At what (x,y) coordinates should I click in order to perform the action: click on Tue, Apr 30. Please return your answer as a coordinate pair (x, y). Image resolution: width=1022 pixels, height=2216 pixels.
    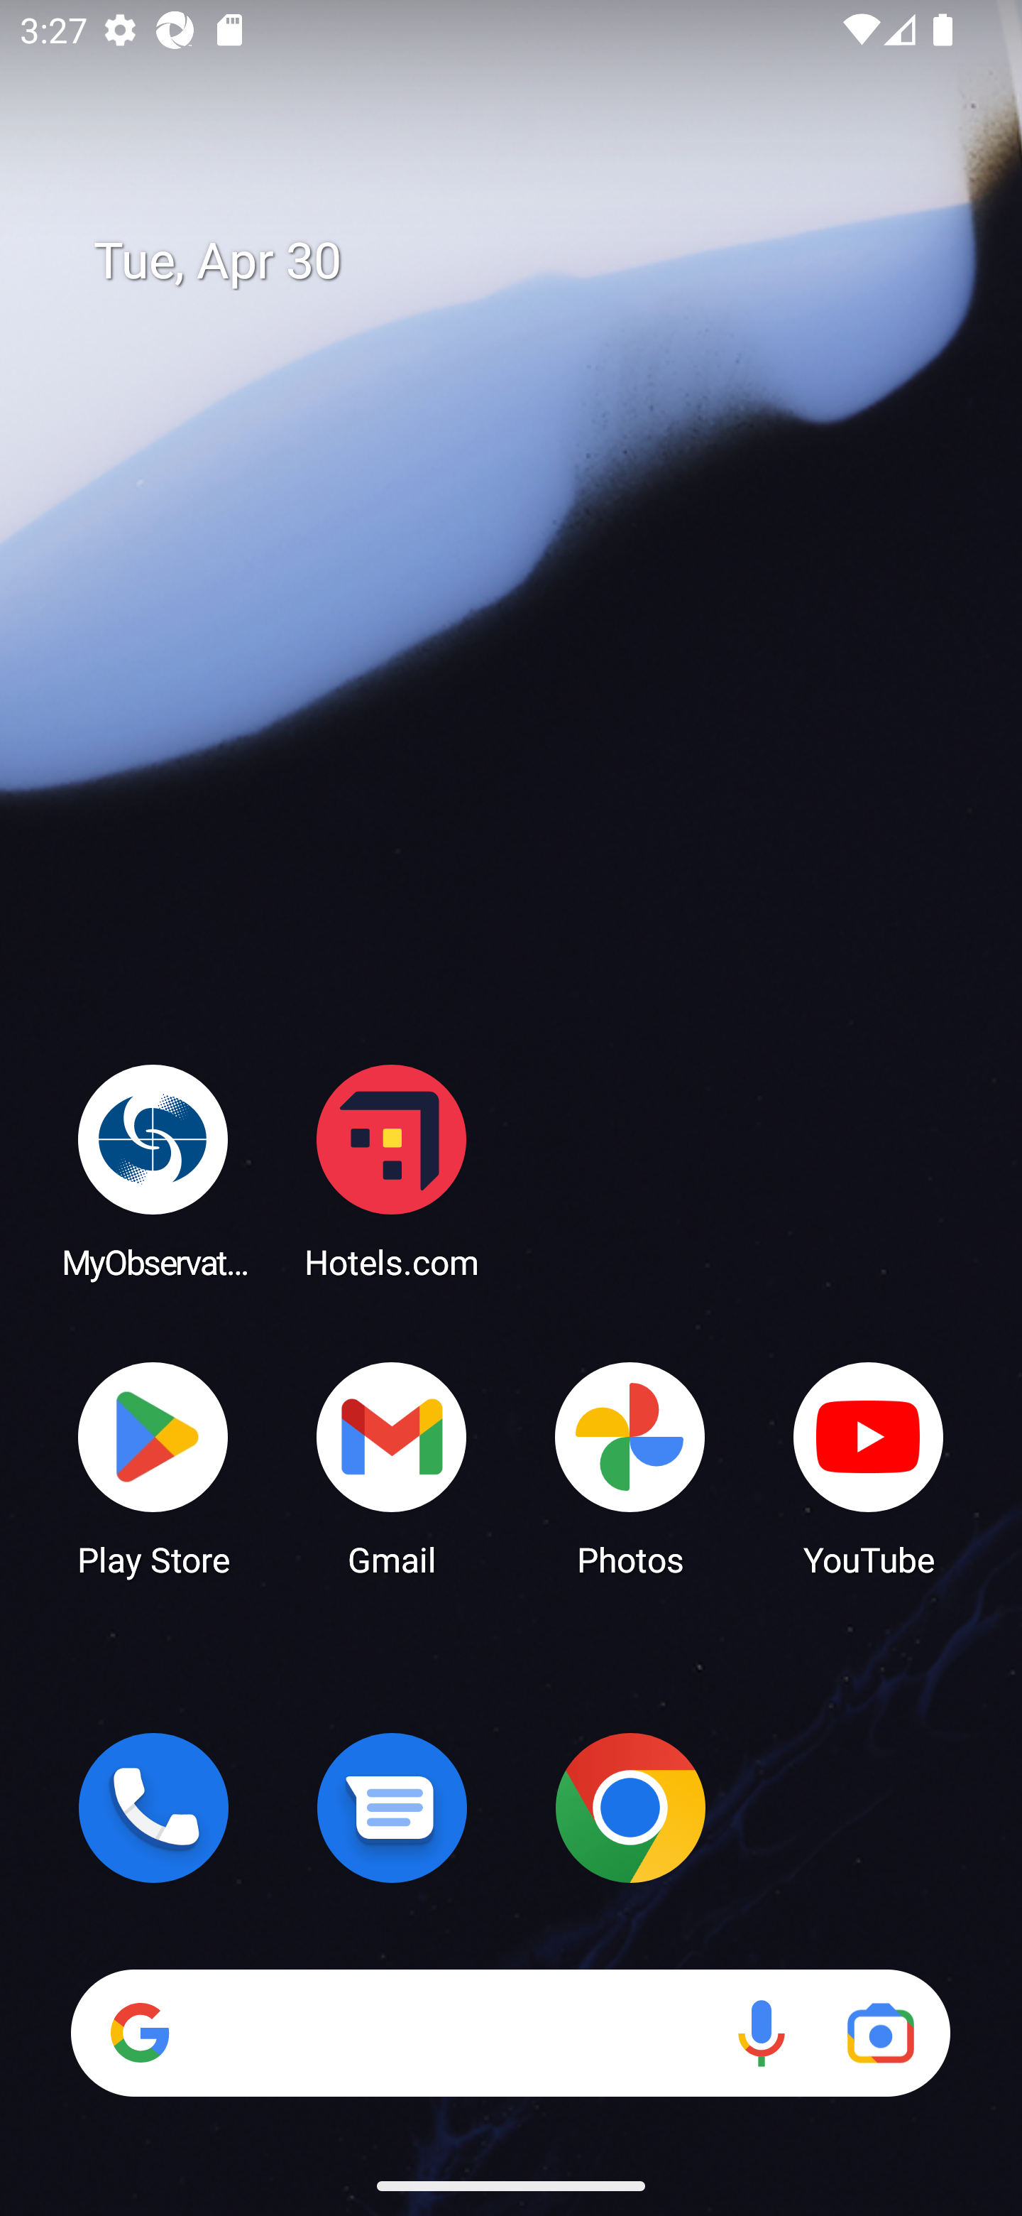
    Looking at the image, I should click on (531, 261).